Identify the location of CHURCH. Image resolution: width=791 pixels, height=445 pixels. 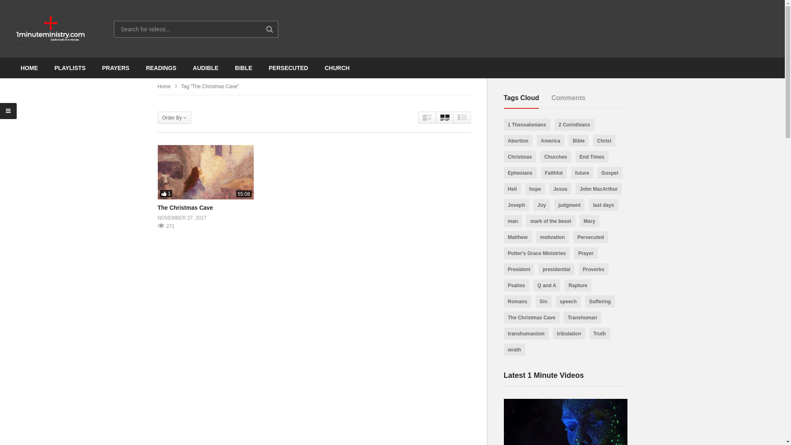
(337, 68).